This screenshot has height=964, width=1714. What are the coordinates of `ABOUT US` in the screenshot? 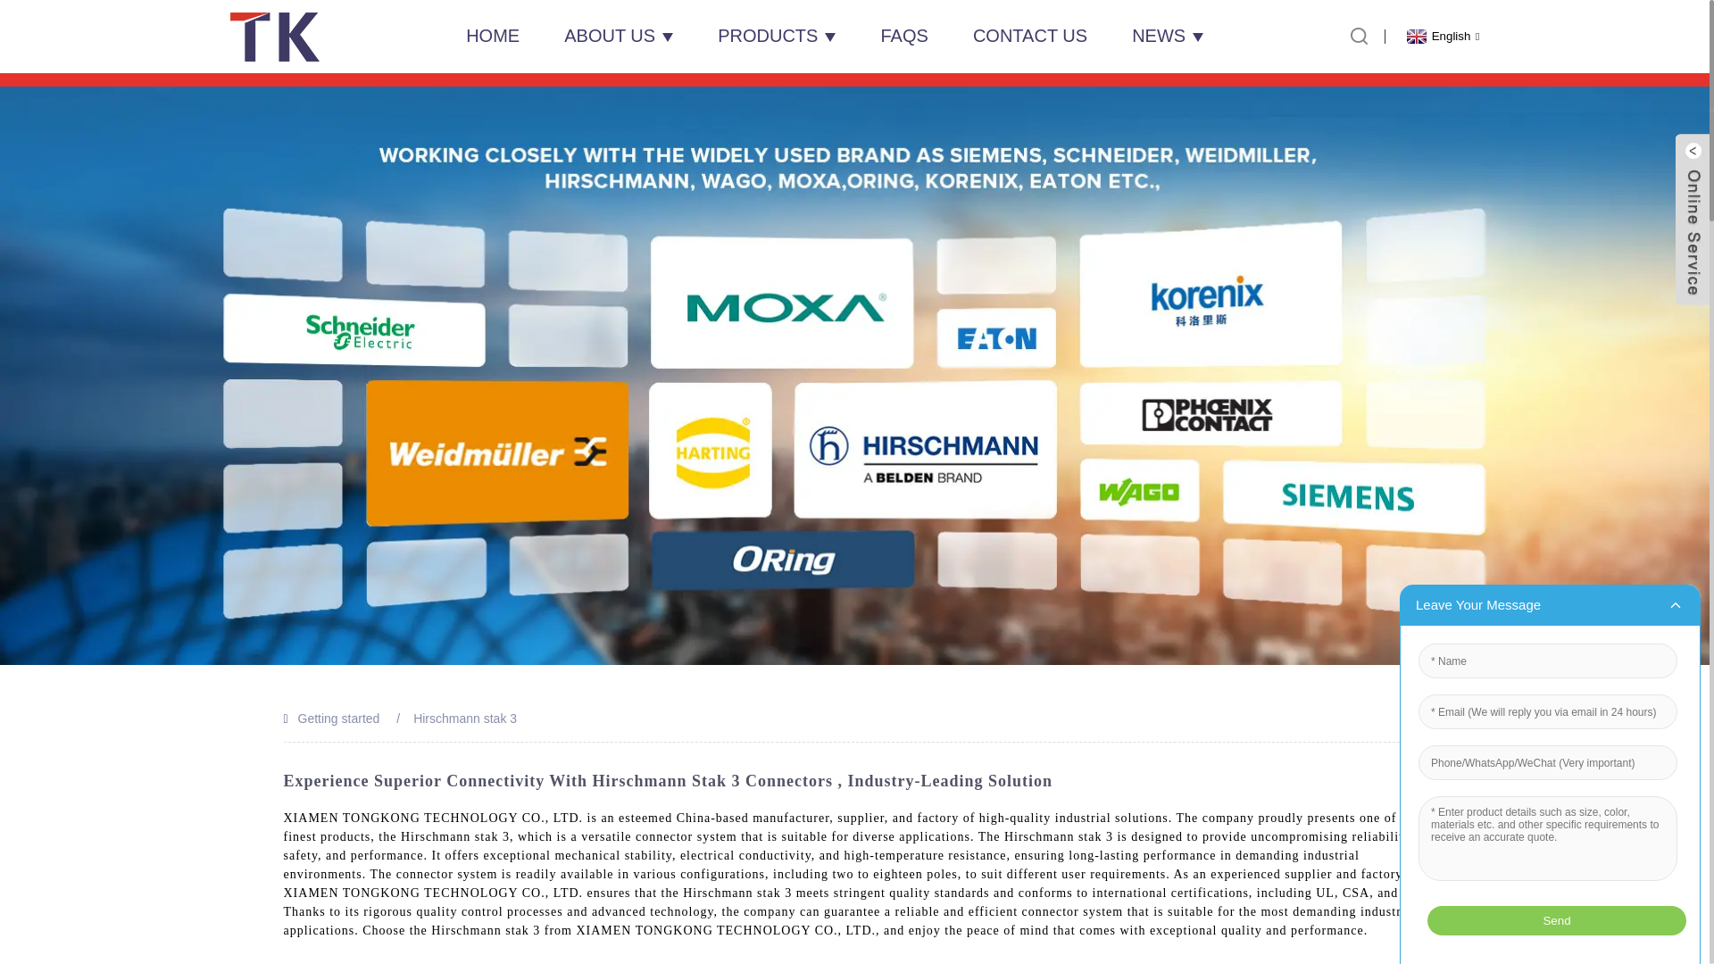 It's located at (618, 36).